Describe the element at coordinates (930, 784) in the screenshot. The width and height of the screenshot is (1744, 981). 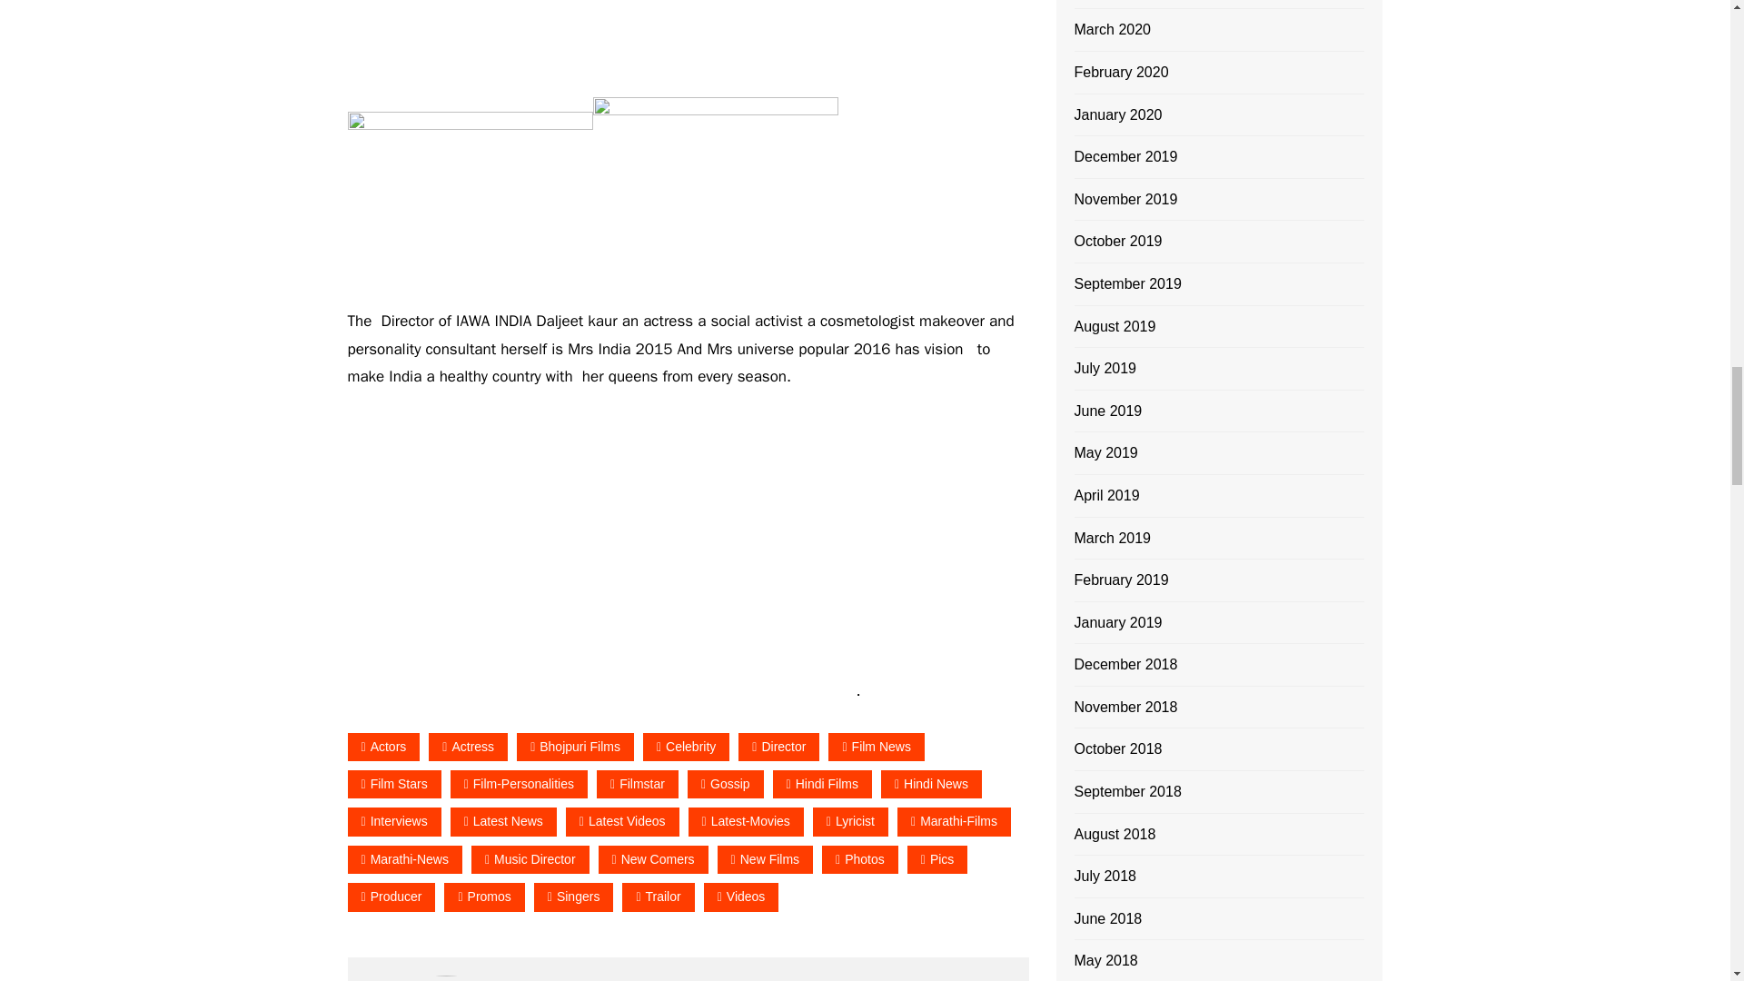
I see `Hindi News` at that location.